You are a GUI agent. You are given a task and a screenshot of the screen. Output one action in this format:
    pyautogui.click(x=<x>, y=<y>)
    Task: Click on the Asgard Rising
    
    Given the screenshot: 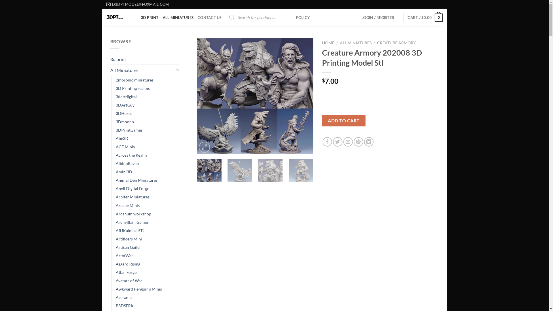 What is the action you would take?
    pyautogui.click(x=128, y=264)
    